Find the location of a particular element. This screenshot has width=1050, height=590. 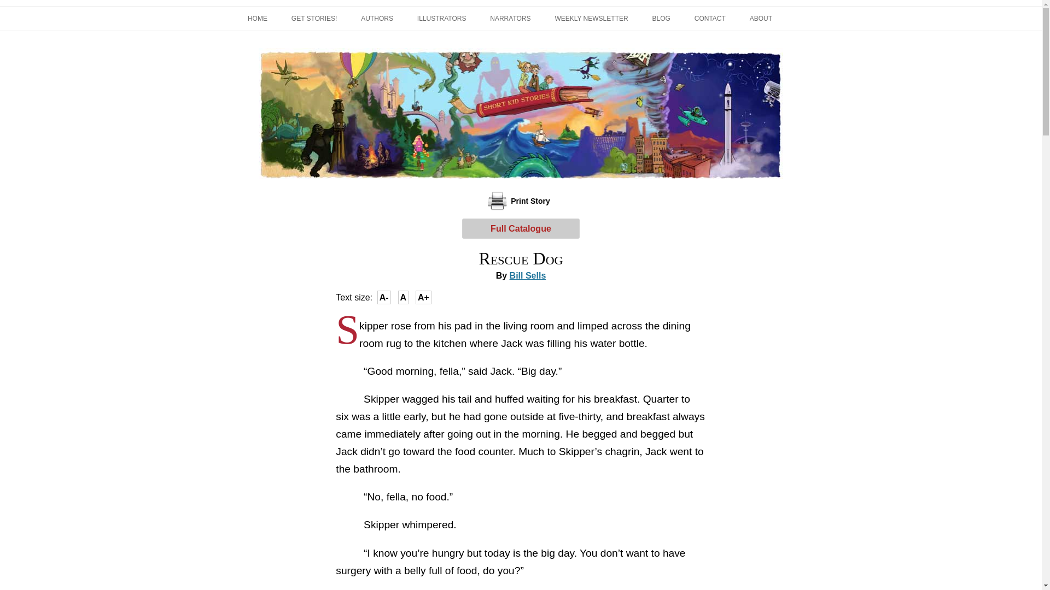

A- is located at coordinates (384, 297).